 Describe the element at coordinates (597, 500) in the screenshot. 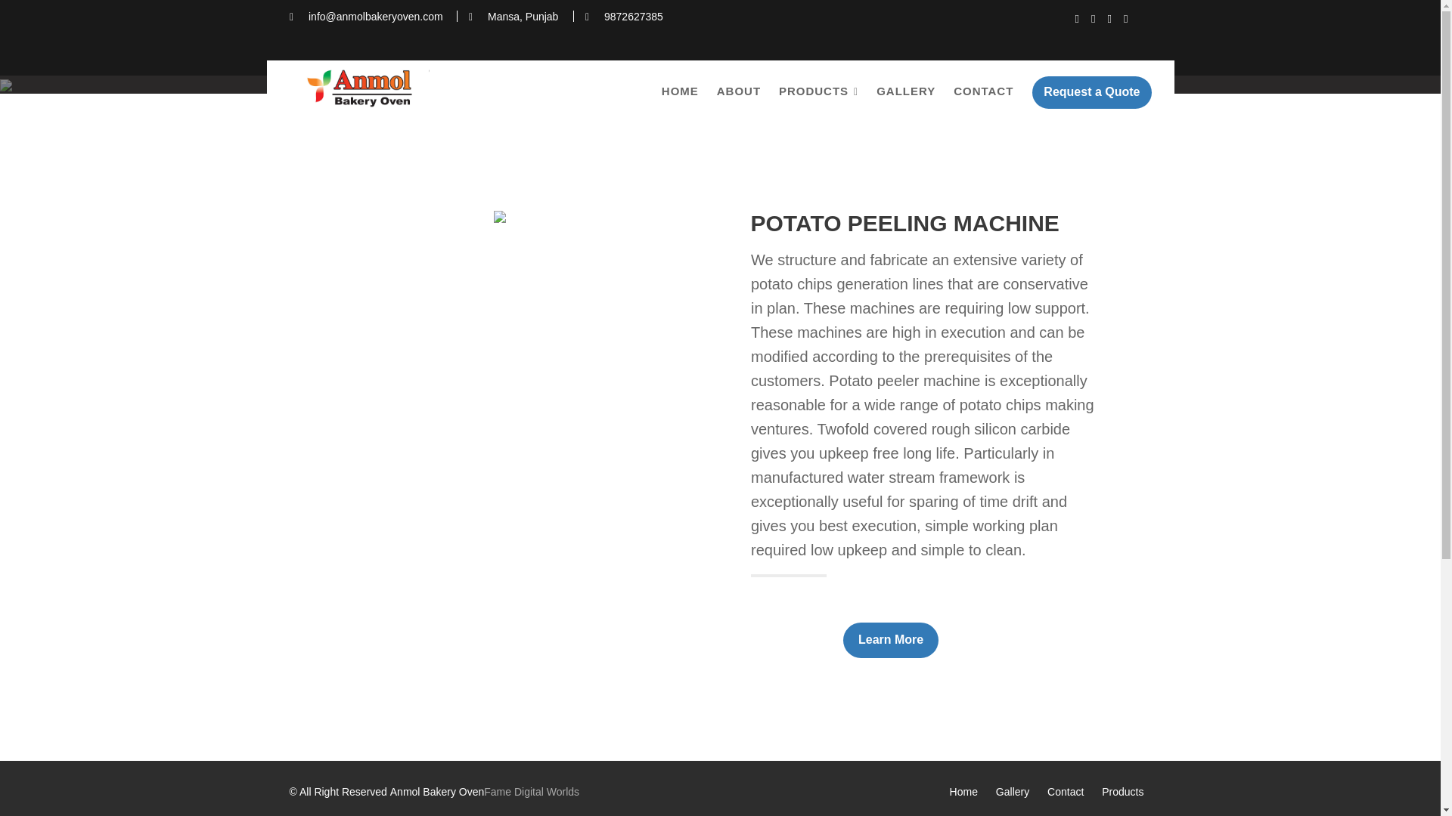

I see `Home` at that location.